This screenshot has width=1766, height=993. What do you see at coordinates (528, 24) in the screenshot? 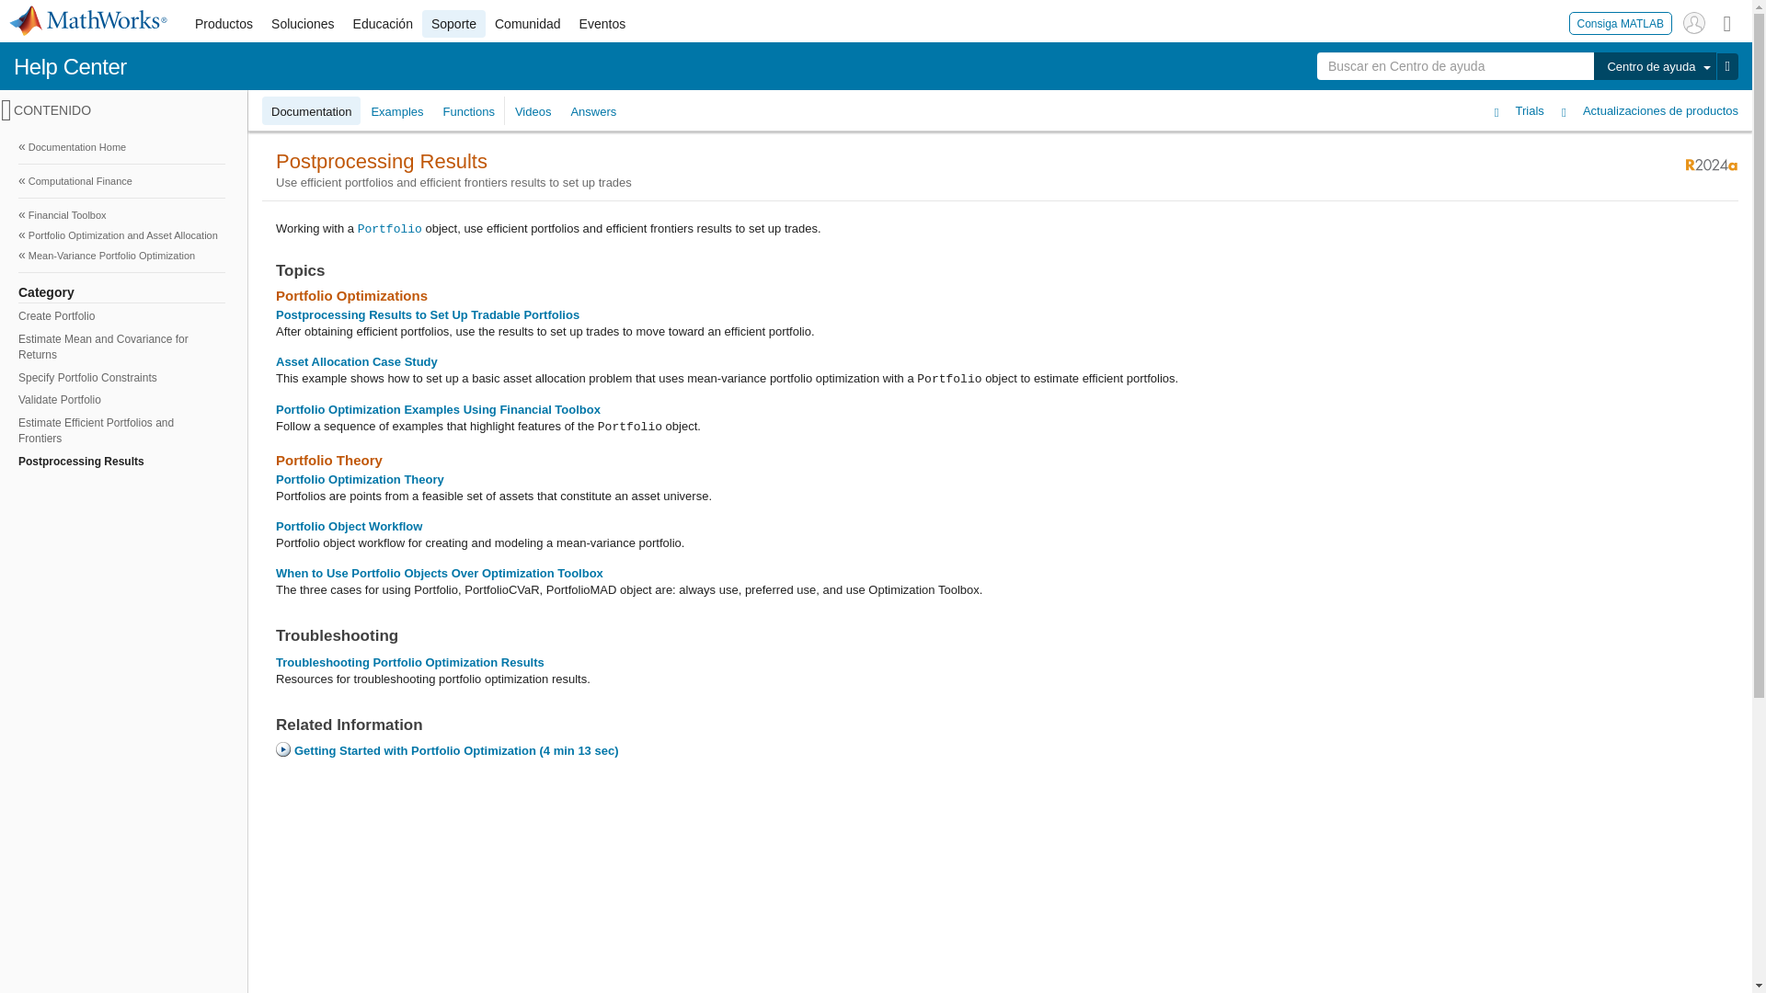
I see `Comunidad` at bounding box center [528, 24].